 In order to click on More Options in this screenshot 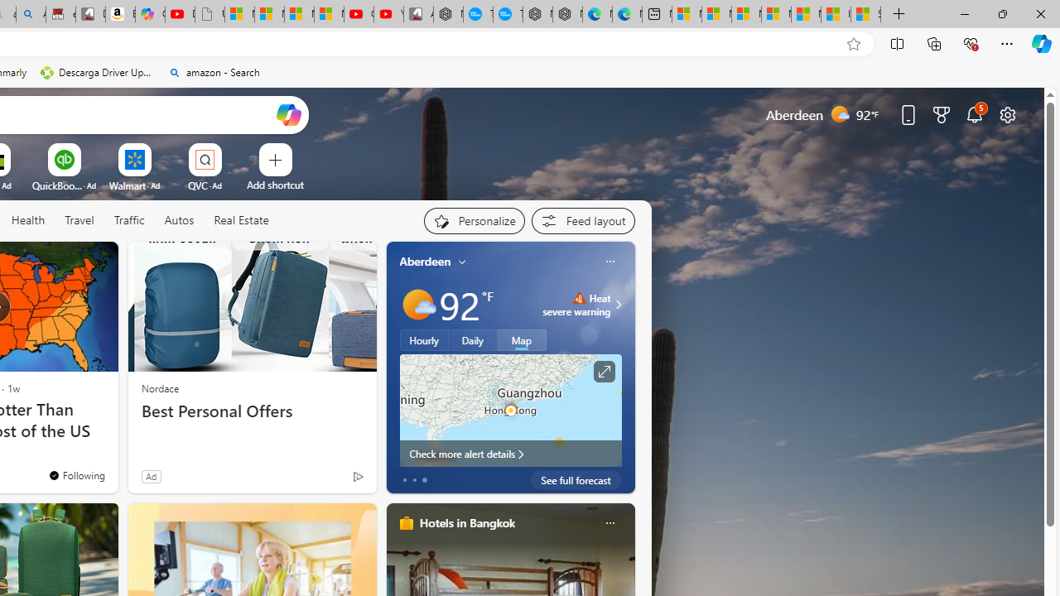, I will do `click(231, 149)`.